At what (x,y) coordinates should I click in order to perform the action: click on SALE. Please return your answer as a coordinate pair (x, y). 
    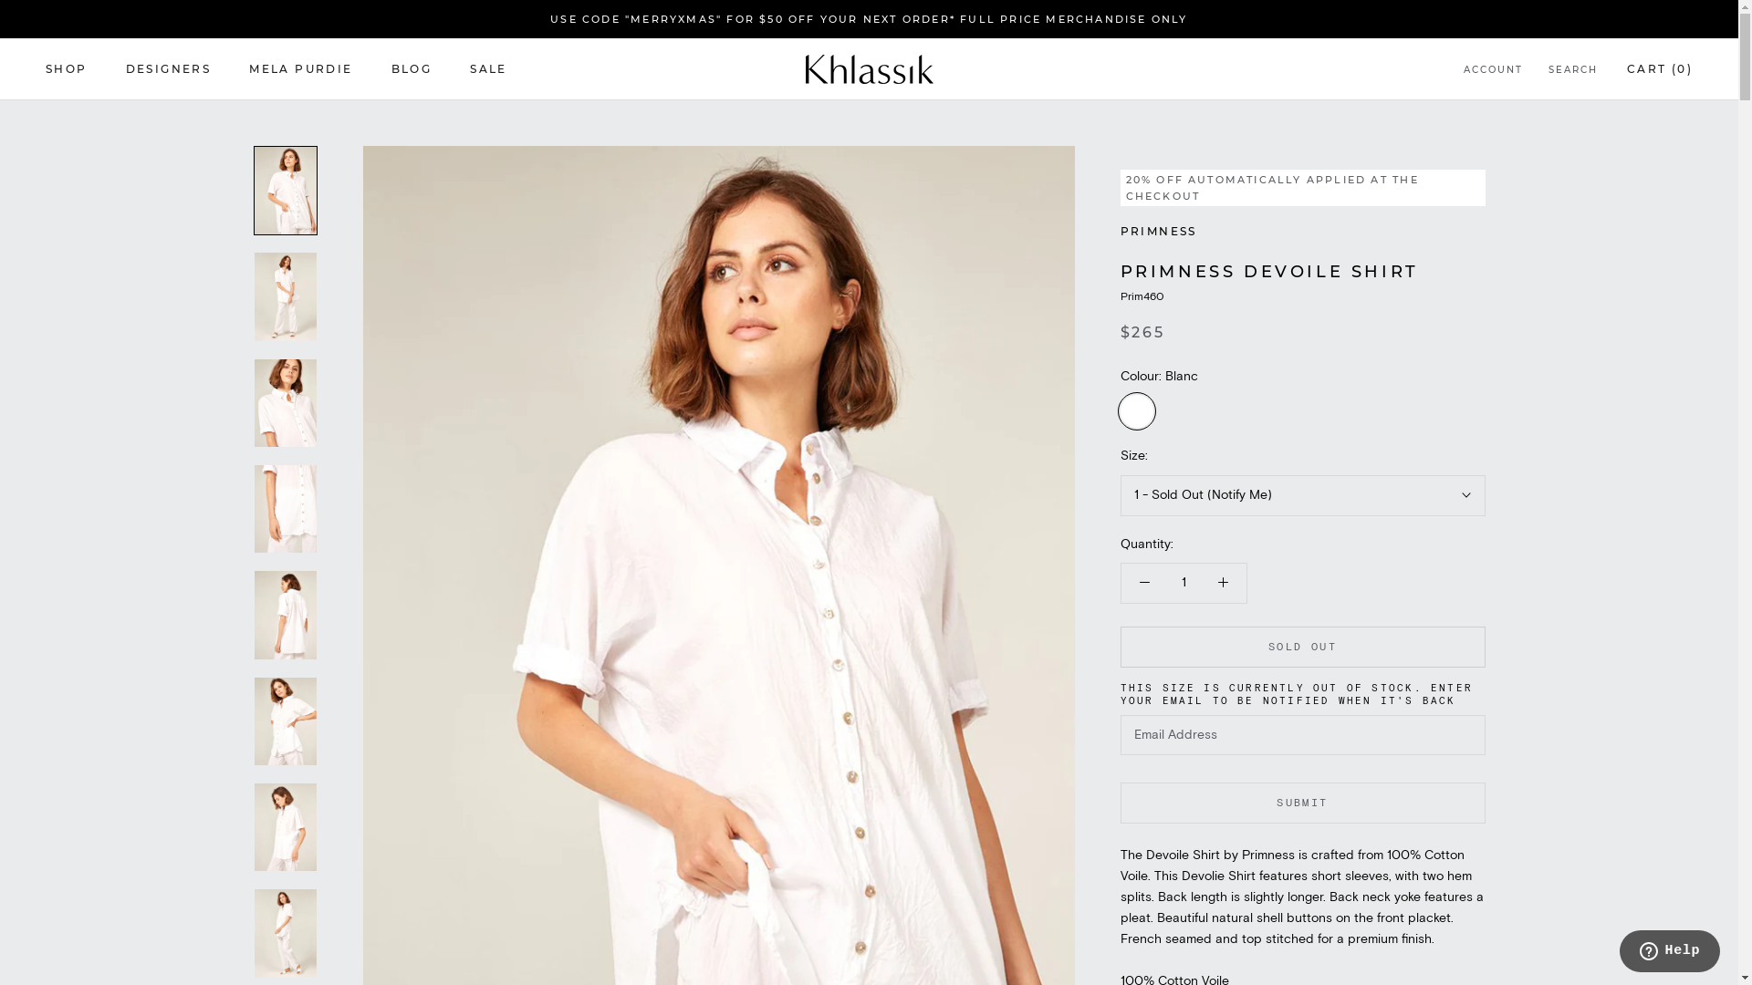
    Looking at the image, I should click on (489, 69).